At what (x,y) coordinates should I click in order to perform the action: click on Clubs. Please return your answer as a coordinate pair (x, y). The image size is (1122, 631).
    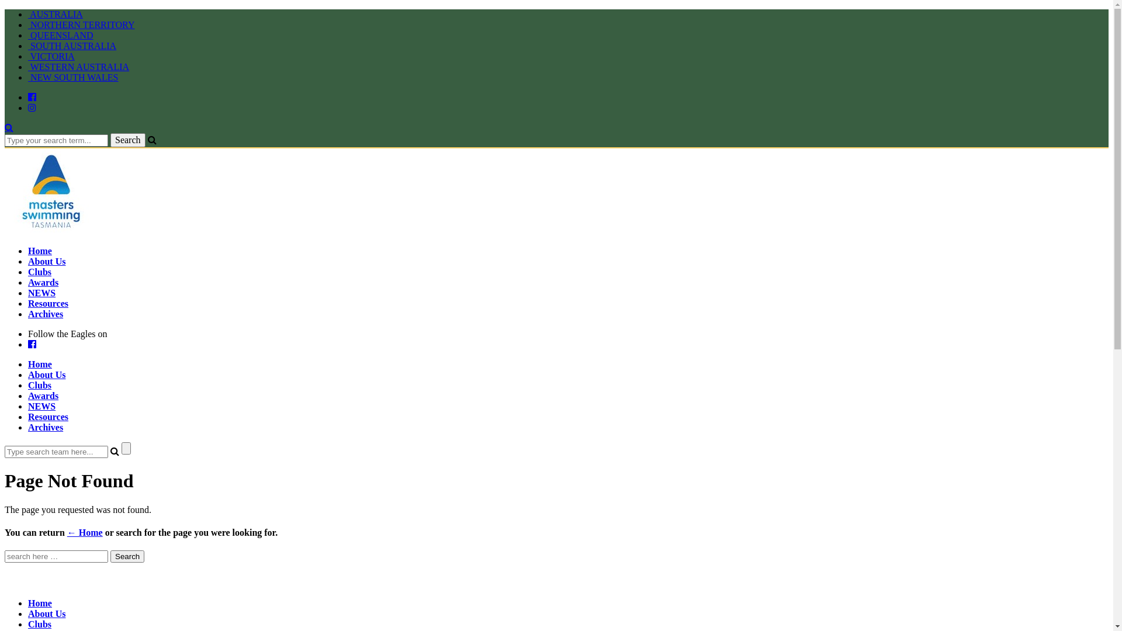
    Looking at the image, I should click on (40, 386).